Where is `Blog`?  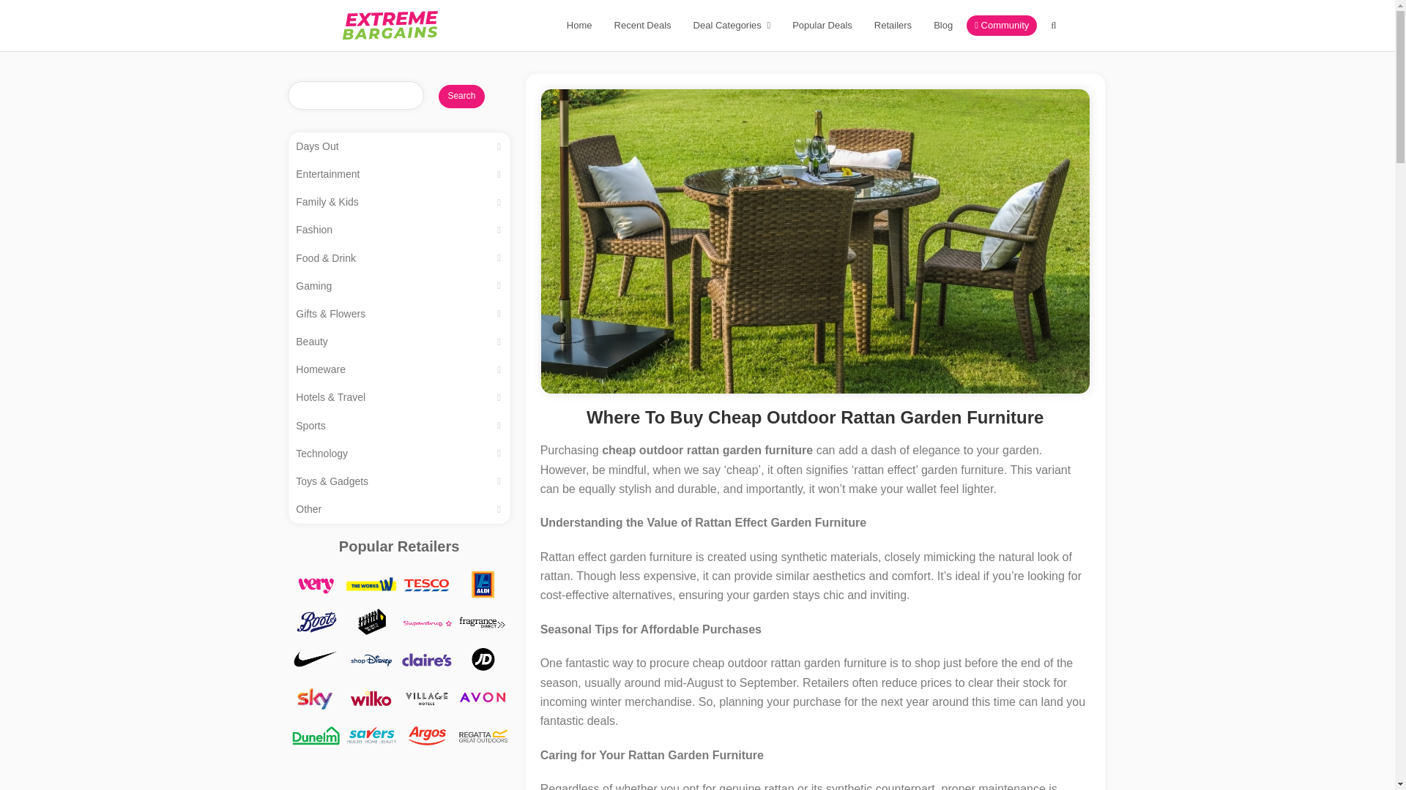 Blog is located at coordinates (942, 25).